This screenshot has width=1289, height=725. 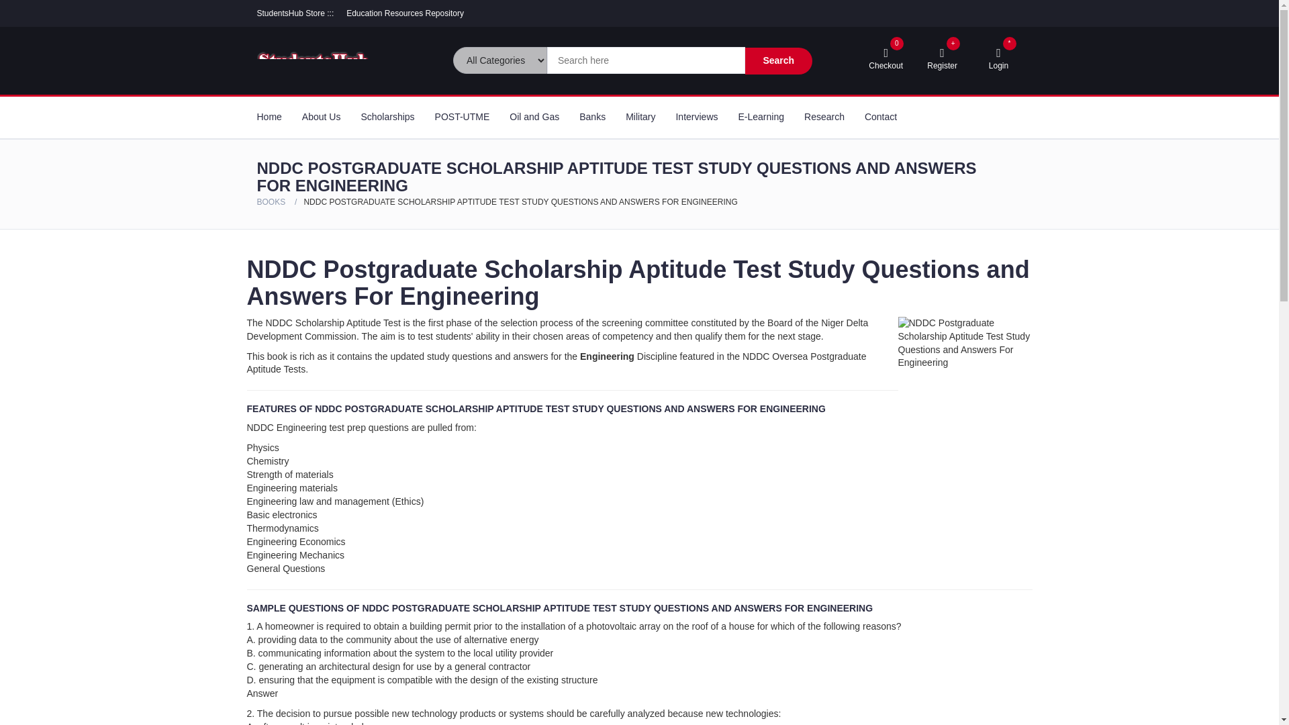 I want to click on E-Learning and Online Test Practice Packs, so click(x=761, y=117).